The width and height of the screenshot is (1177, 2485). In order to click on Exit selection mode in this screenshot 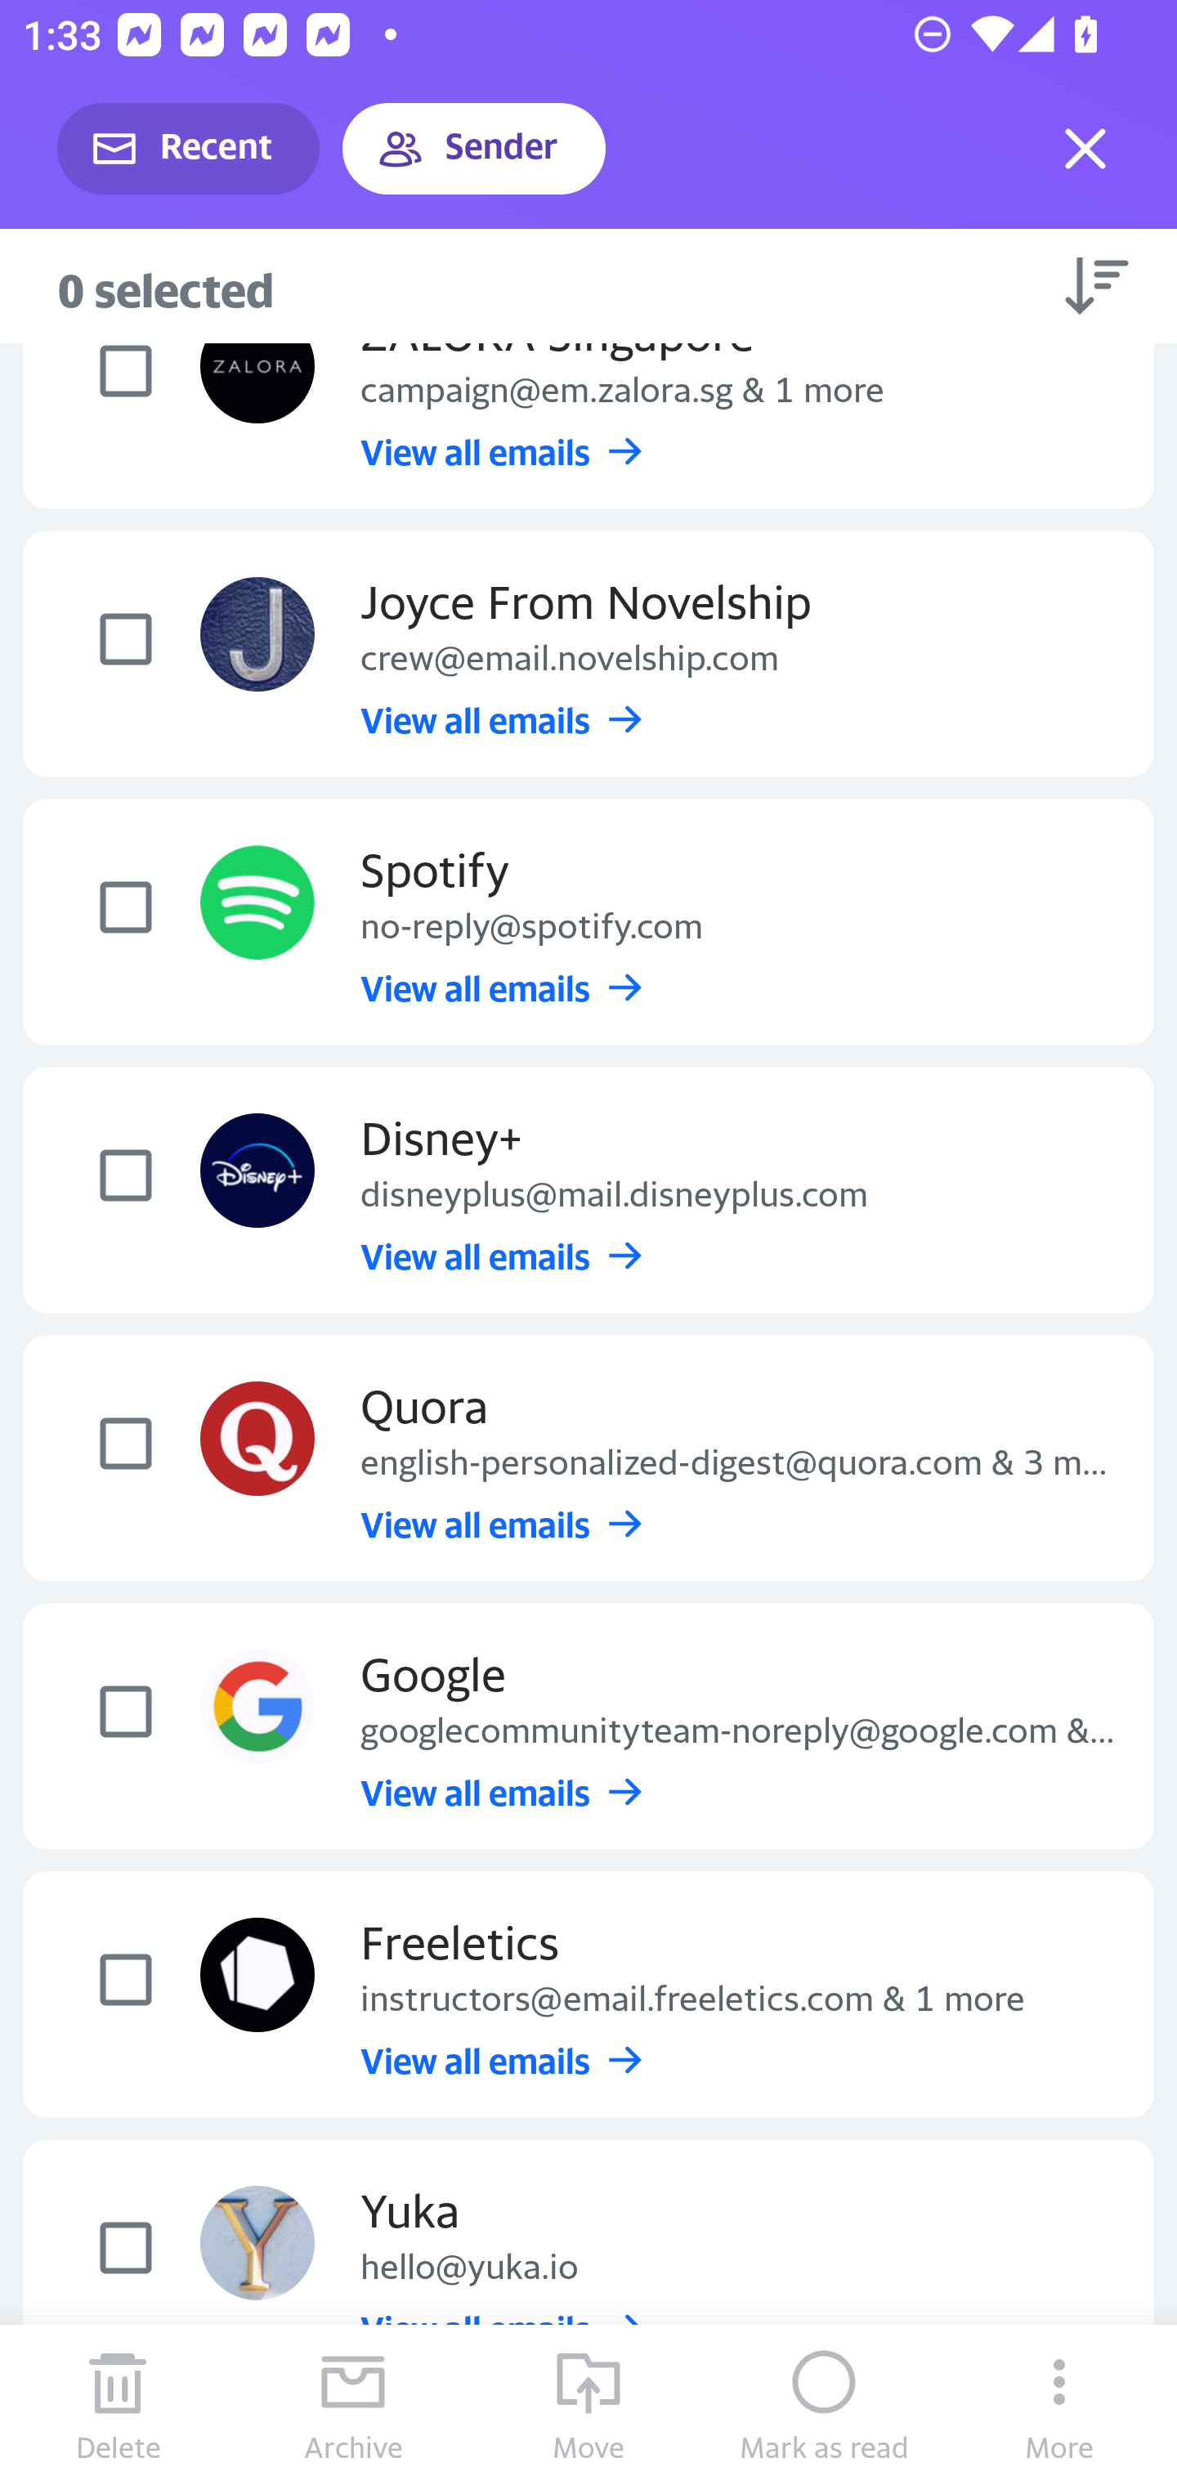, I will do `click(1085, 149)`.